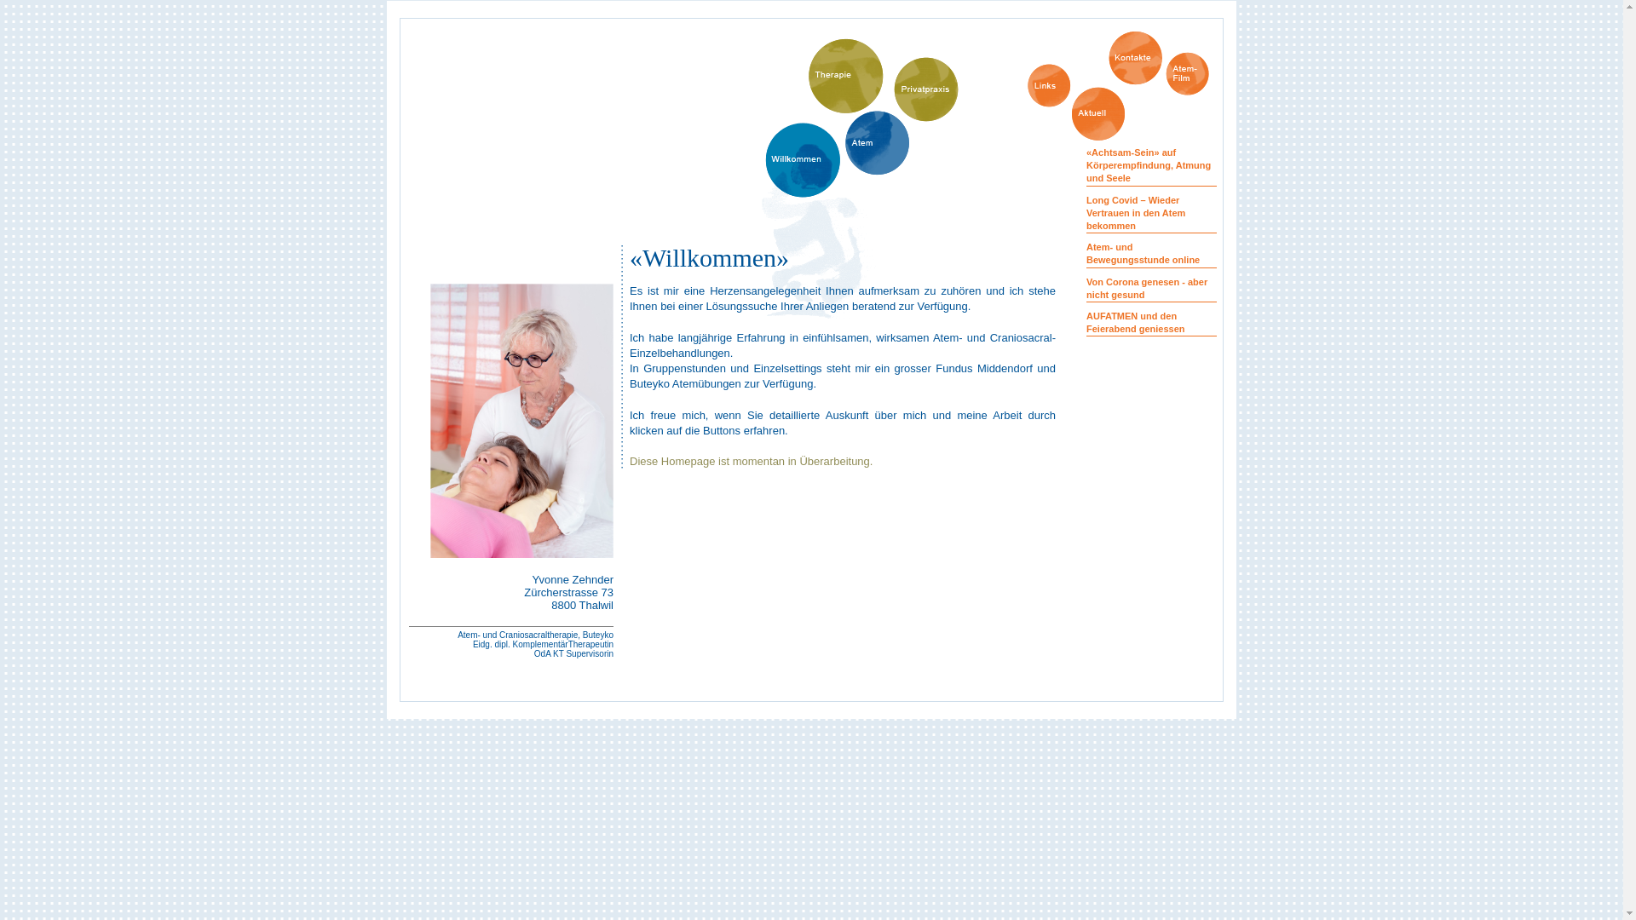 Image resolution: width=1636 pixels, height=920 pixels. What do you see at coordinates (846, 76) in the screenshot?
I see `Therapie` at bounding box center [846, 76].